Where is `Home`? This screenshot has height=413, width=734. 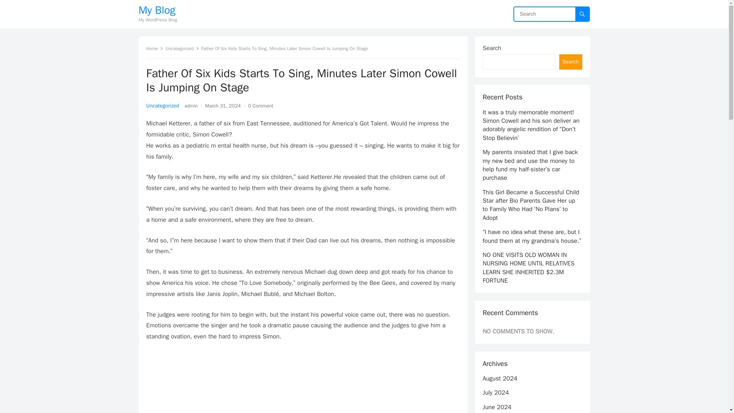
Home is located at coordinates (154, 48).